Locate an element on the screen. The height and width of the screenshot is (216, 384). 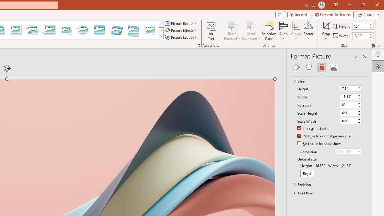
Align is located at coordinates (283, 31).